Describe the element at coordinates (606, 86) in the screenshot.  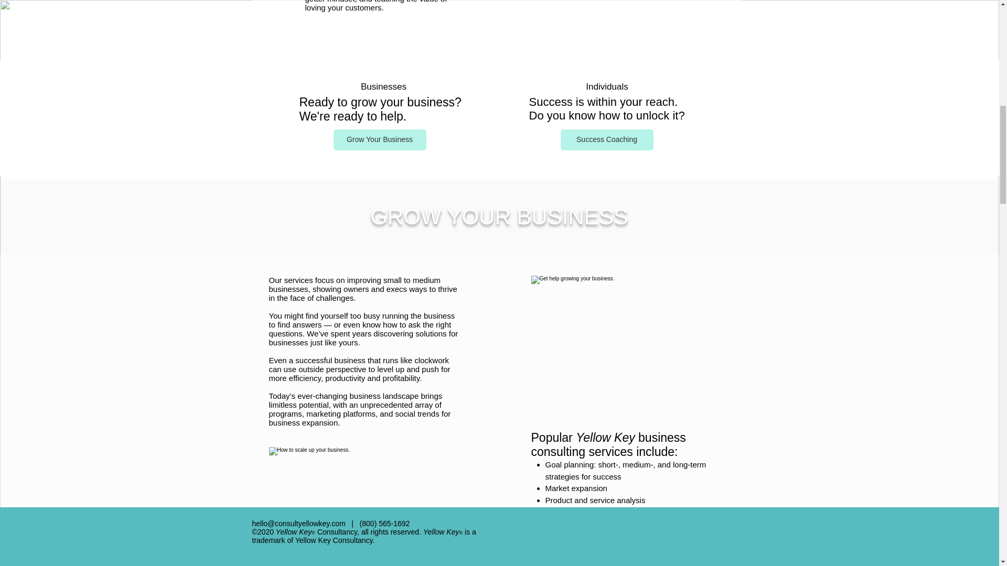
I see `Individuals` at that location.